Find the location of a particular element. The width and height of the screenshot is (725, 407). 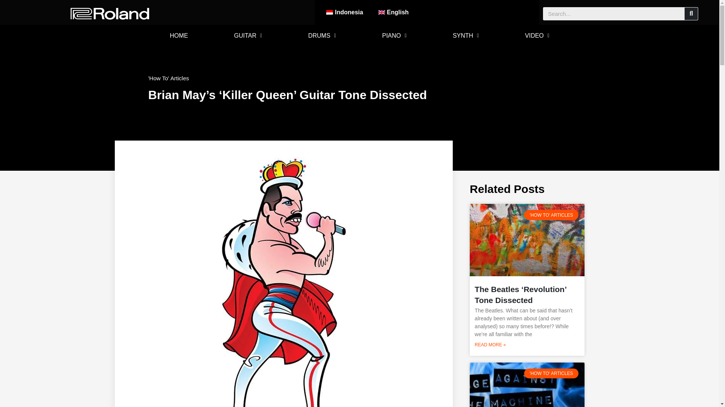

HOME is located at coordinates (179, 35).